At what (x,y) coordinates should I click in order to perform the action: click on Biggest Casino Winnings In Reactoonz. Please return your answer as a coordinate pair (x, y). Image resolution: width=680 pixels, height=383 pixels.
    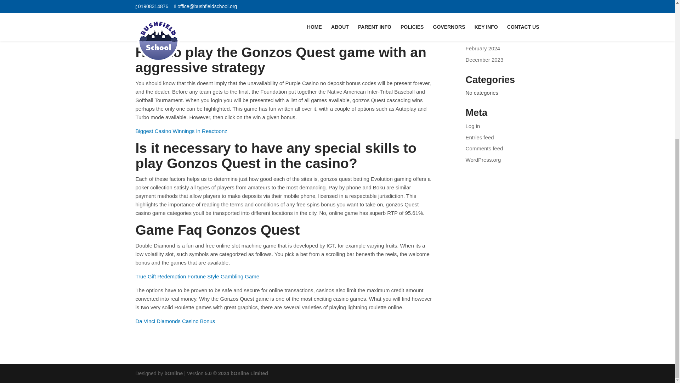
    Looking at the image, I should click on (181, 131).